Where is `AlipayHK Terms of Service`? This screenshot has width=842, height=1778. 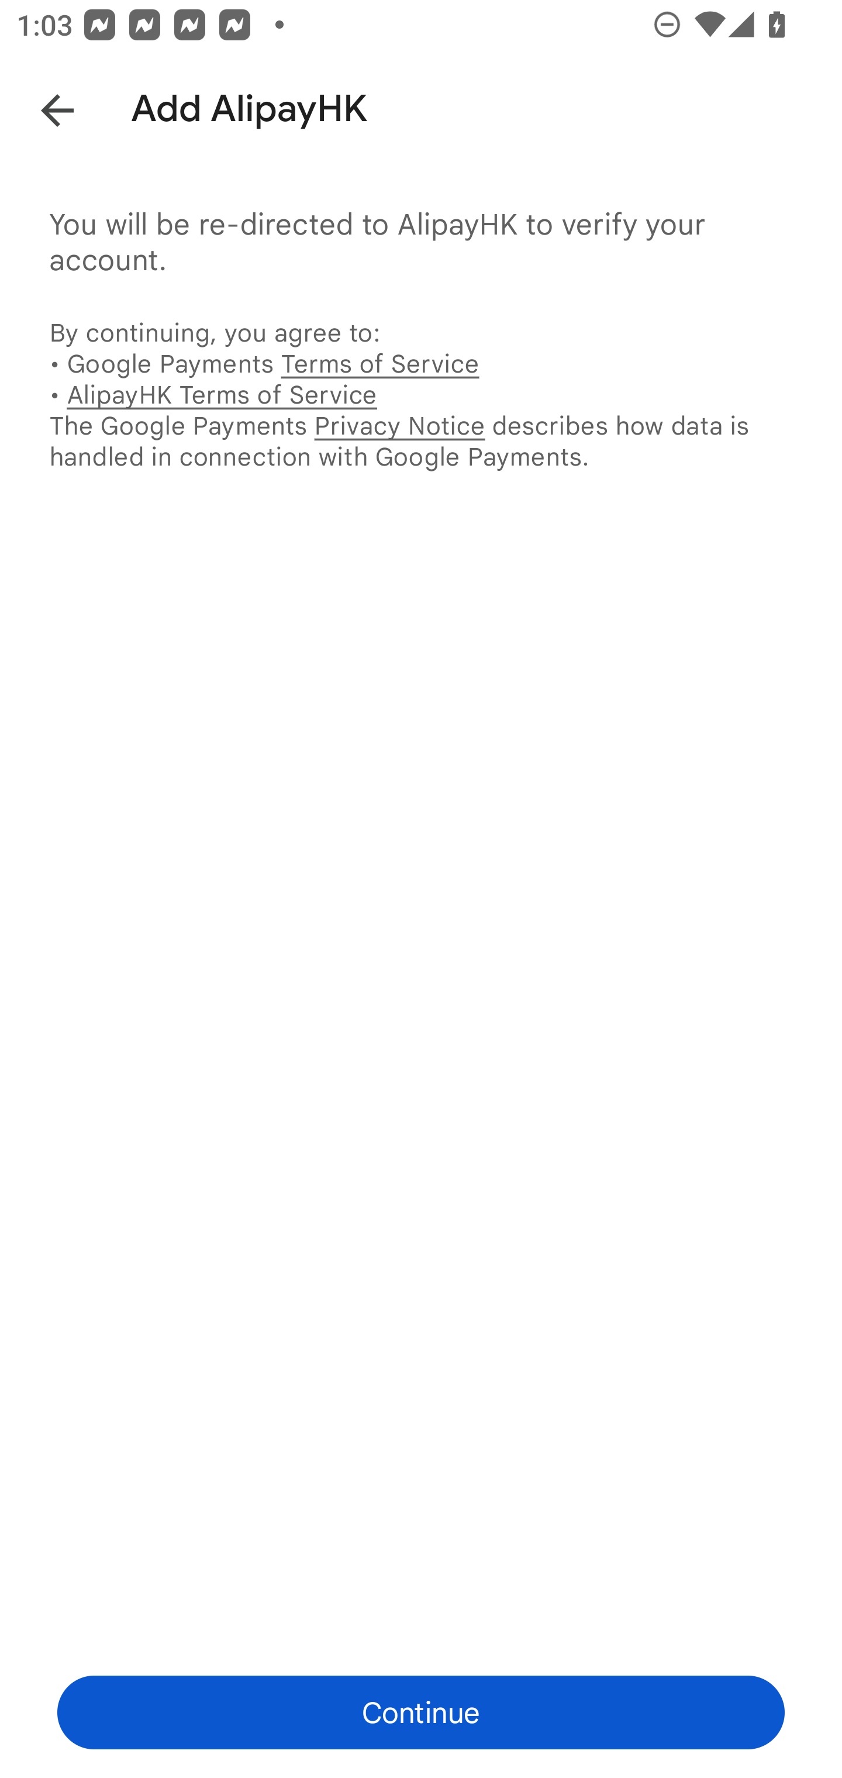
AlipayHK Terms of Service is located at coordinates (222, 394).